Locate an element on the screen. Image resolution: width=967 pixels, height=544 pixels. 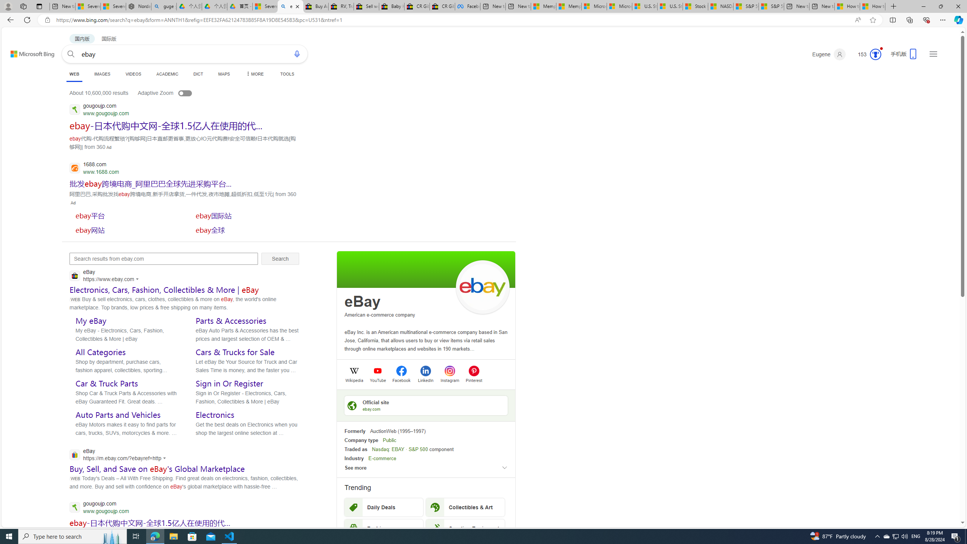
Search results from ebay.com is located at coordinates (164, 259).